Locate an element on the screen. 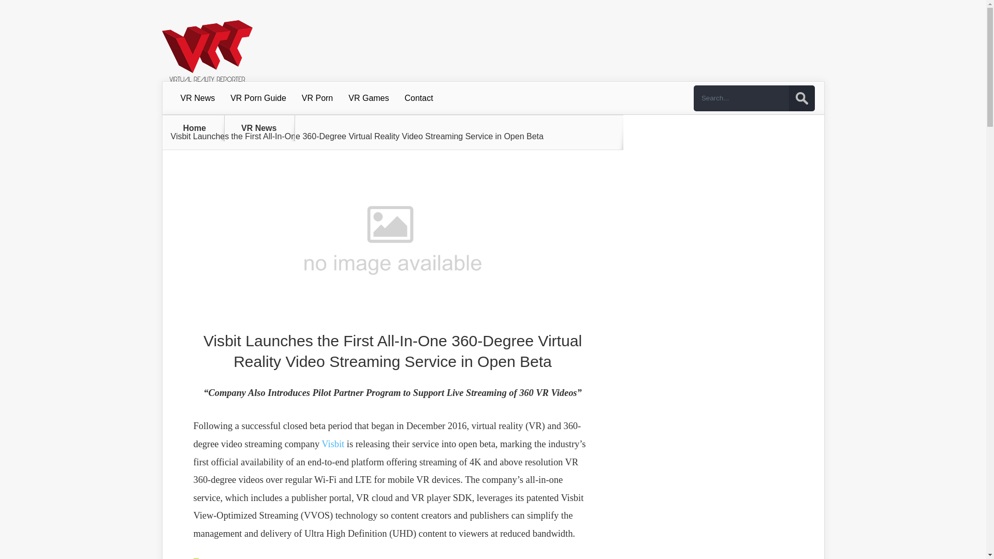 The width and height of the screenshot is (994, 559). VR Porn is located at coordinates (317, 98).